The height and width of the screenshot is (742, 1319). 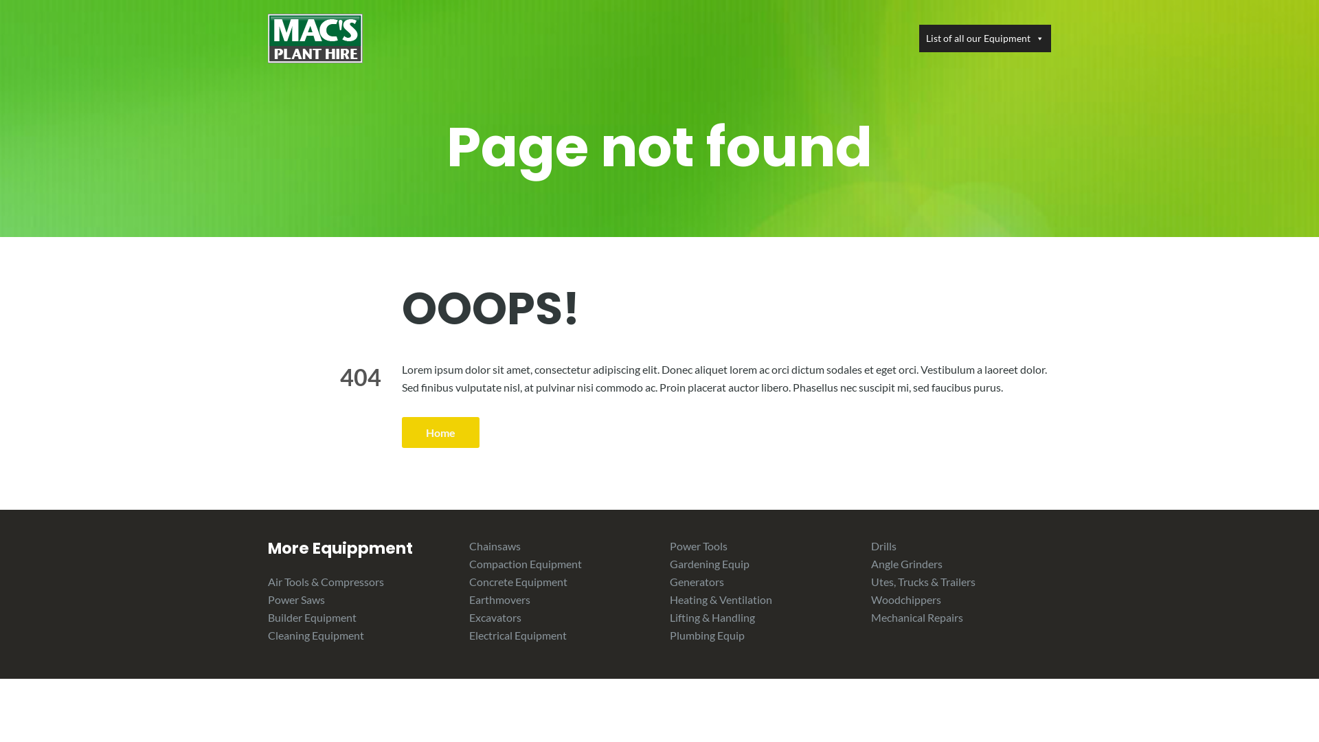 I want to click on Utes, Trucks & Trailers, so click(x=923, y=581).